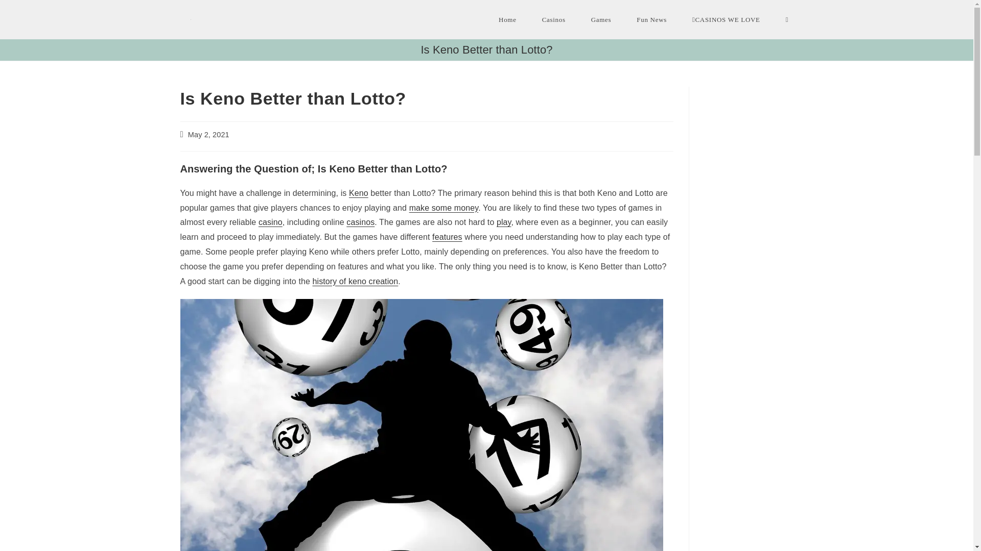 This screenshot has width=981, height=551. Describe the element at coordinates (359, 193) in the screenshot. I see `Keno` at that location.